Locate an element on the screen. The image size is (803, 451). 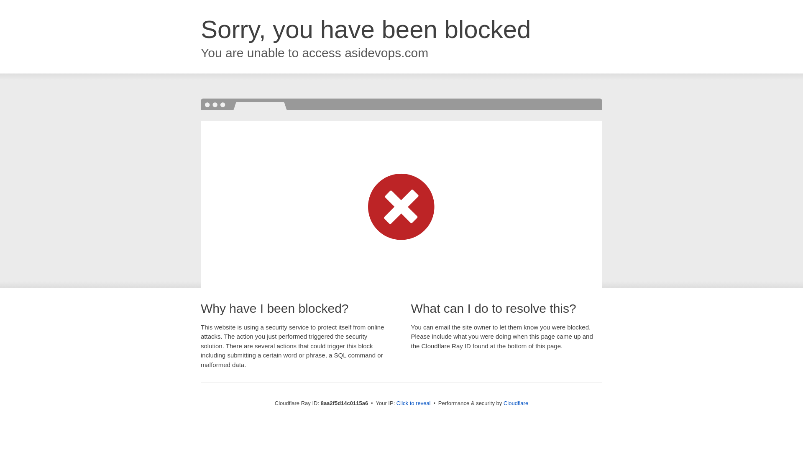
Click to reveal is located at coordinates (413, 403).